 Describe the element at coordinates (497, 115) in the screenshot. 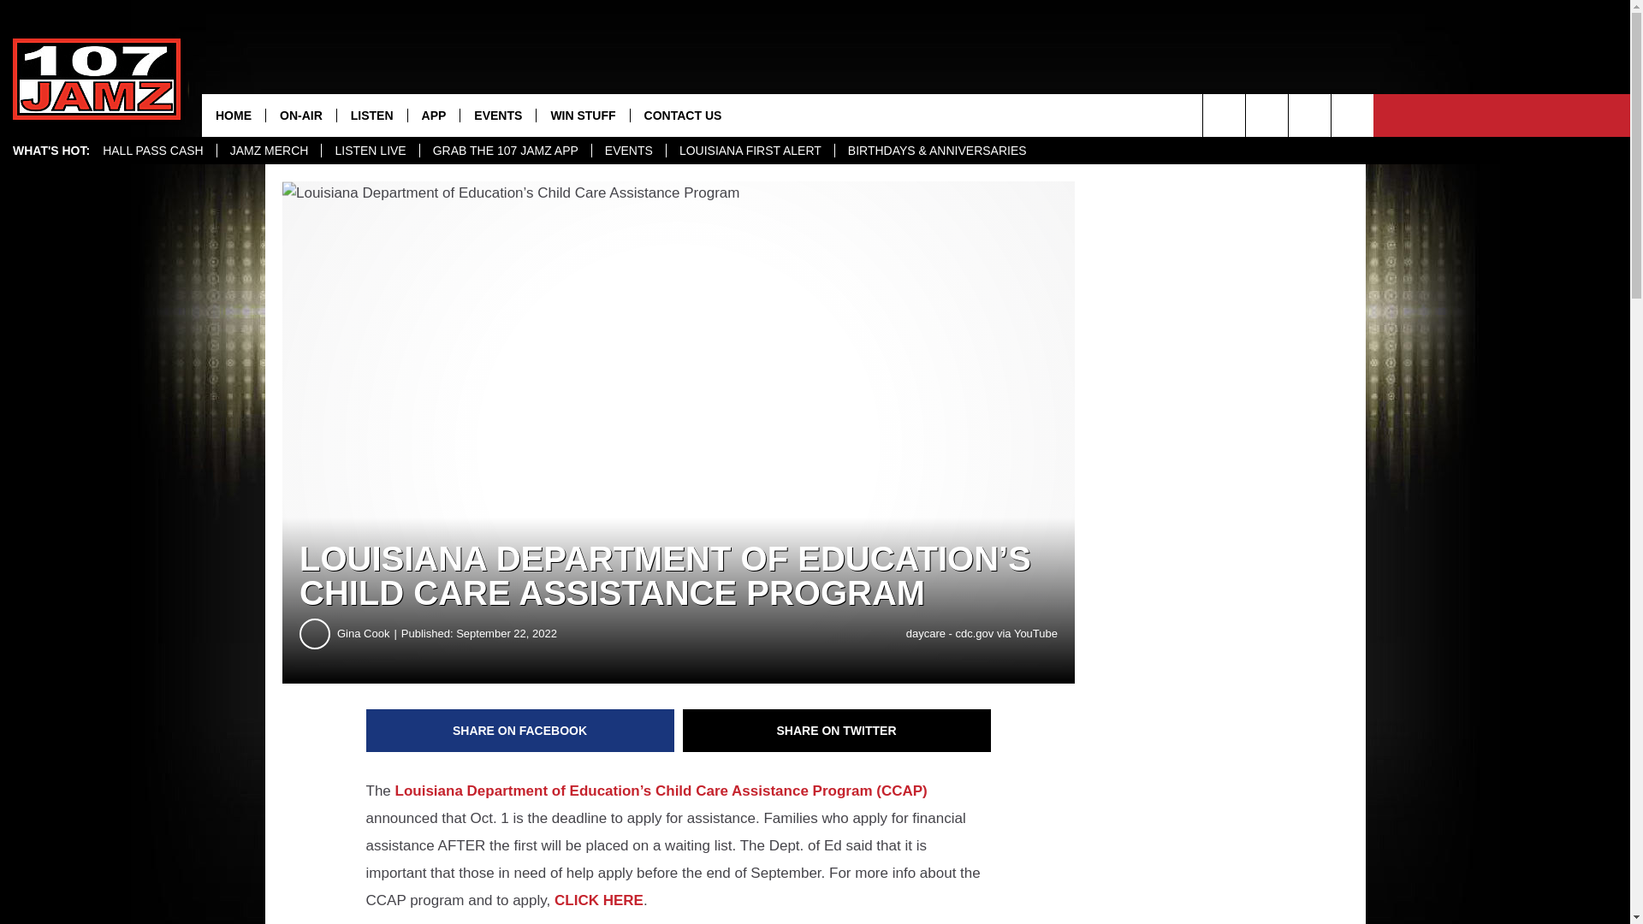

I see `EVENTS` at that location.